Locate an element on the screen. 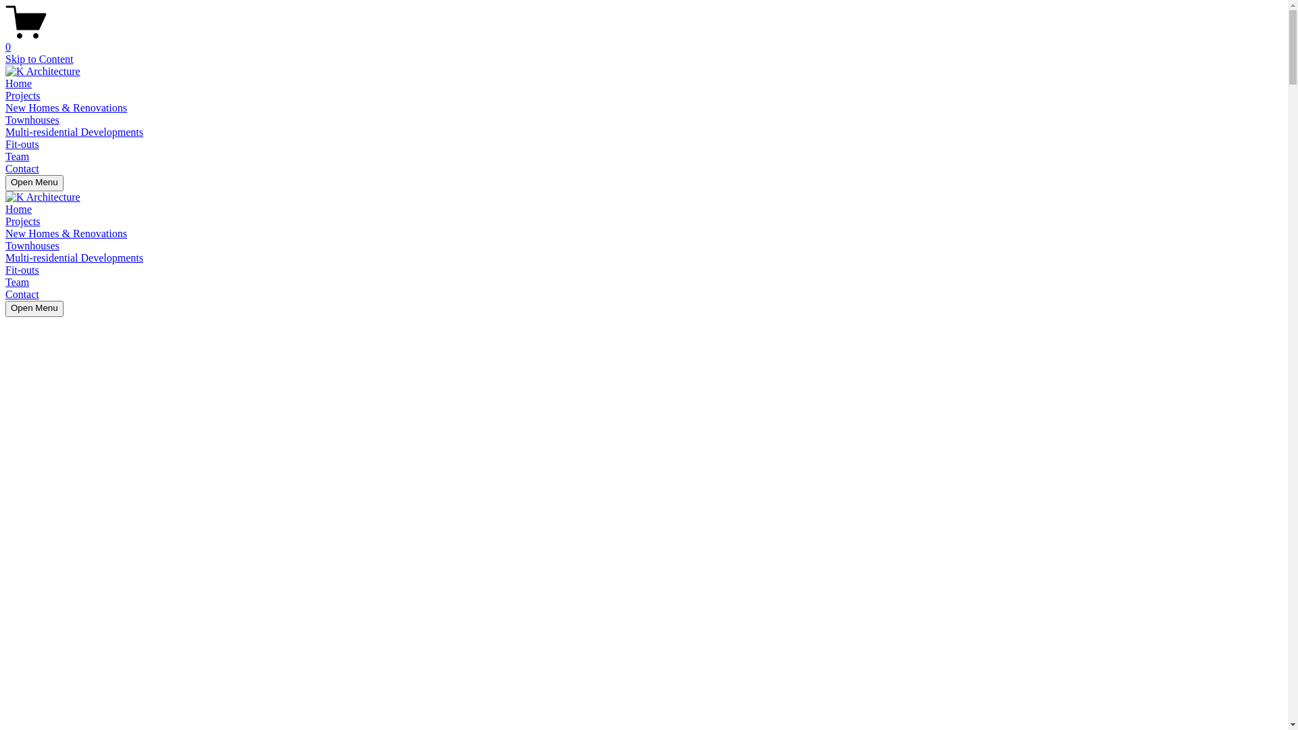 Image resolution: width=1298 pixels, height=730 pixels. New Homes & Renovations is located at coordinates (66, 108).